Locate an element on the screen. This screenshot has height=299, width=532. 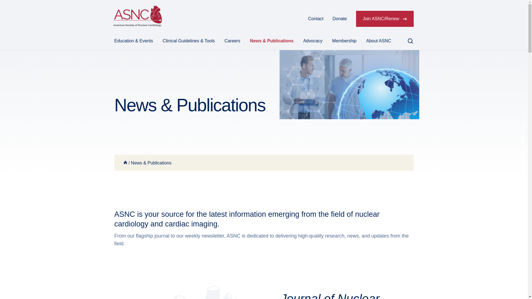
Contact is located at coordinates (316, 19).